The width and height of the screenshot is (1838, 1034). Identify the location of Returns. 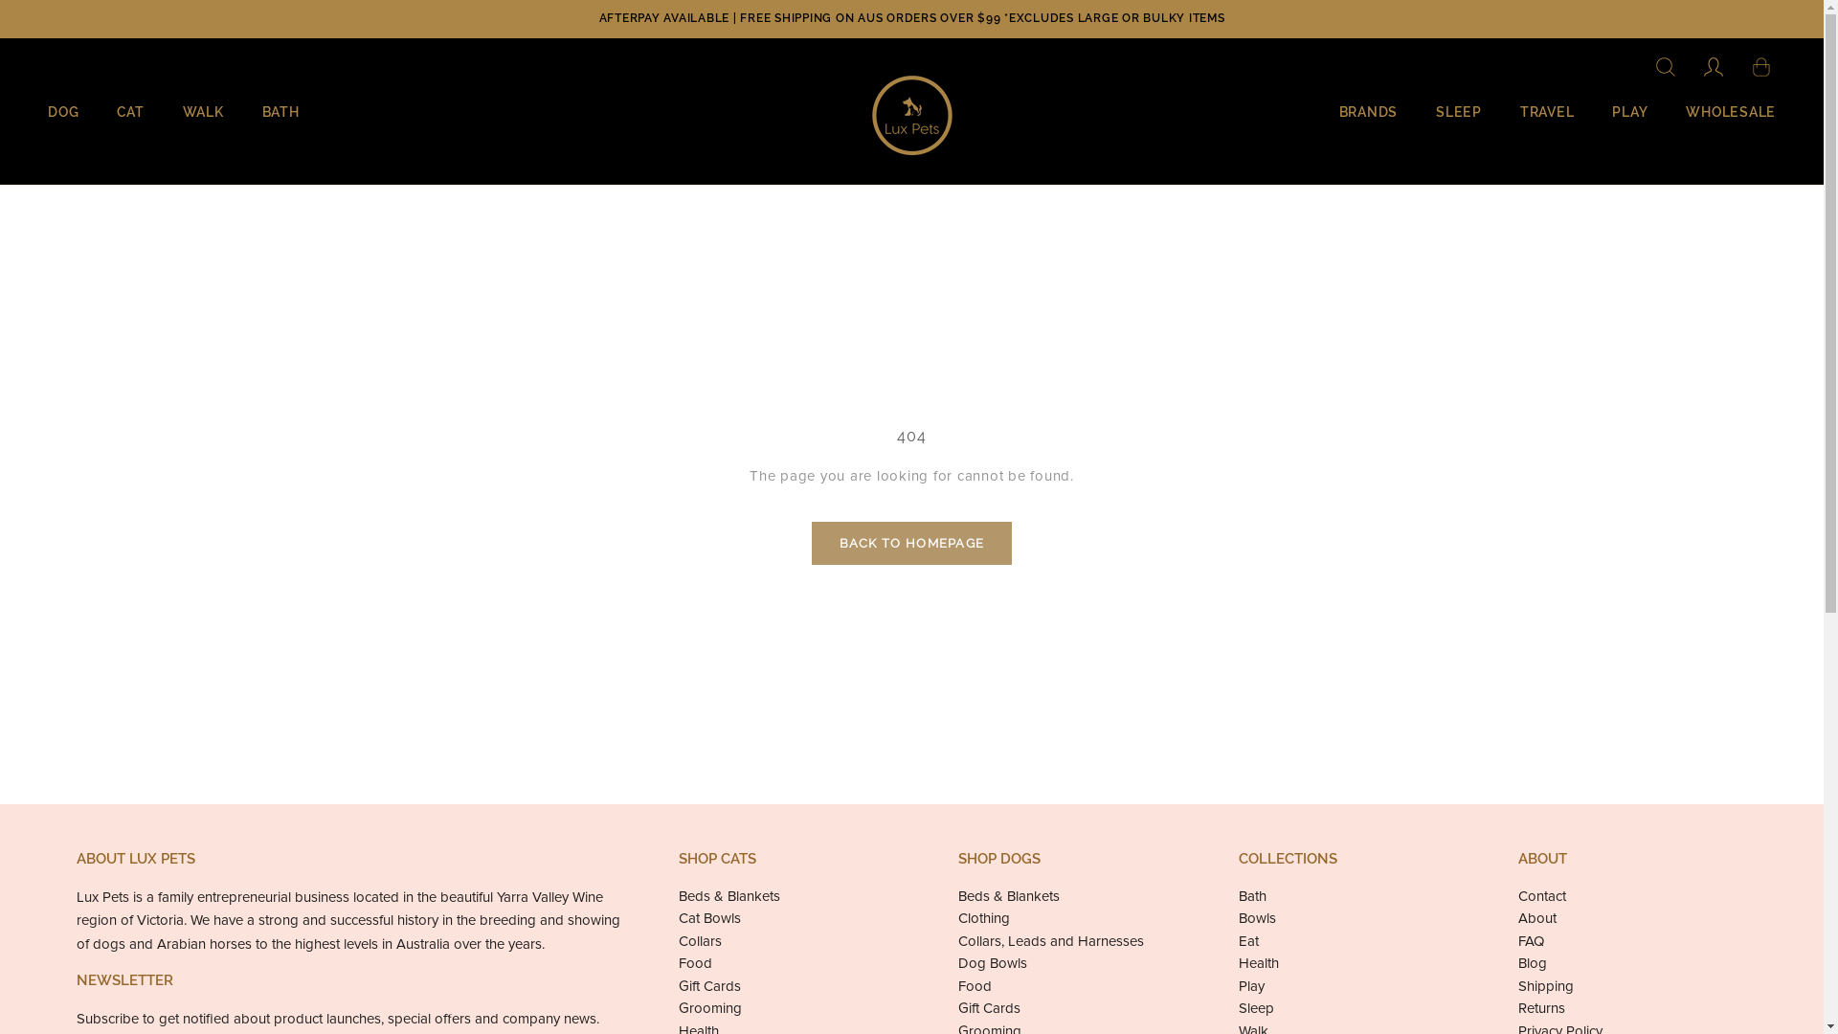
(1633, 1009).